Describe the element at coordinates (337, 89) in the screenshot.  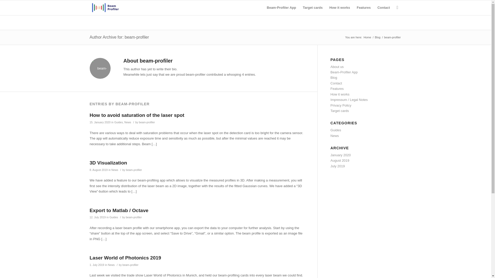
I see `Features` at that location.